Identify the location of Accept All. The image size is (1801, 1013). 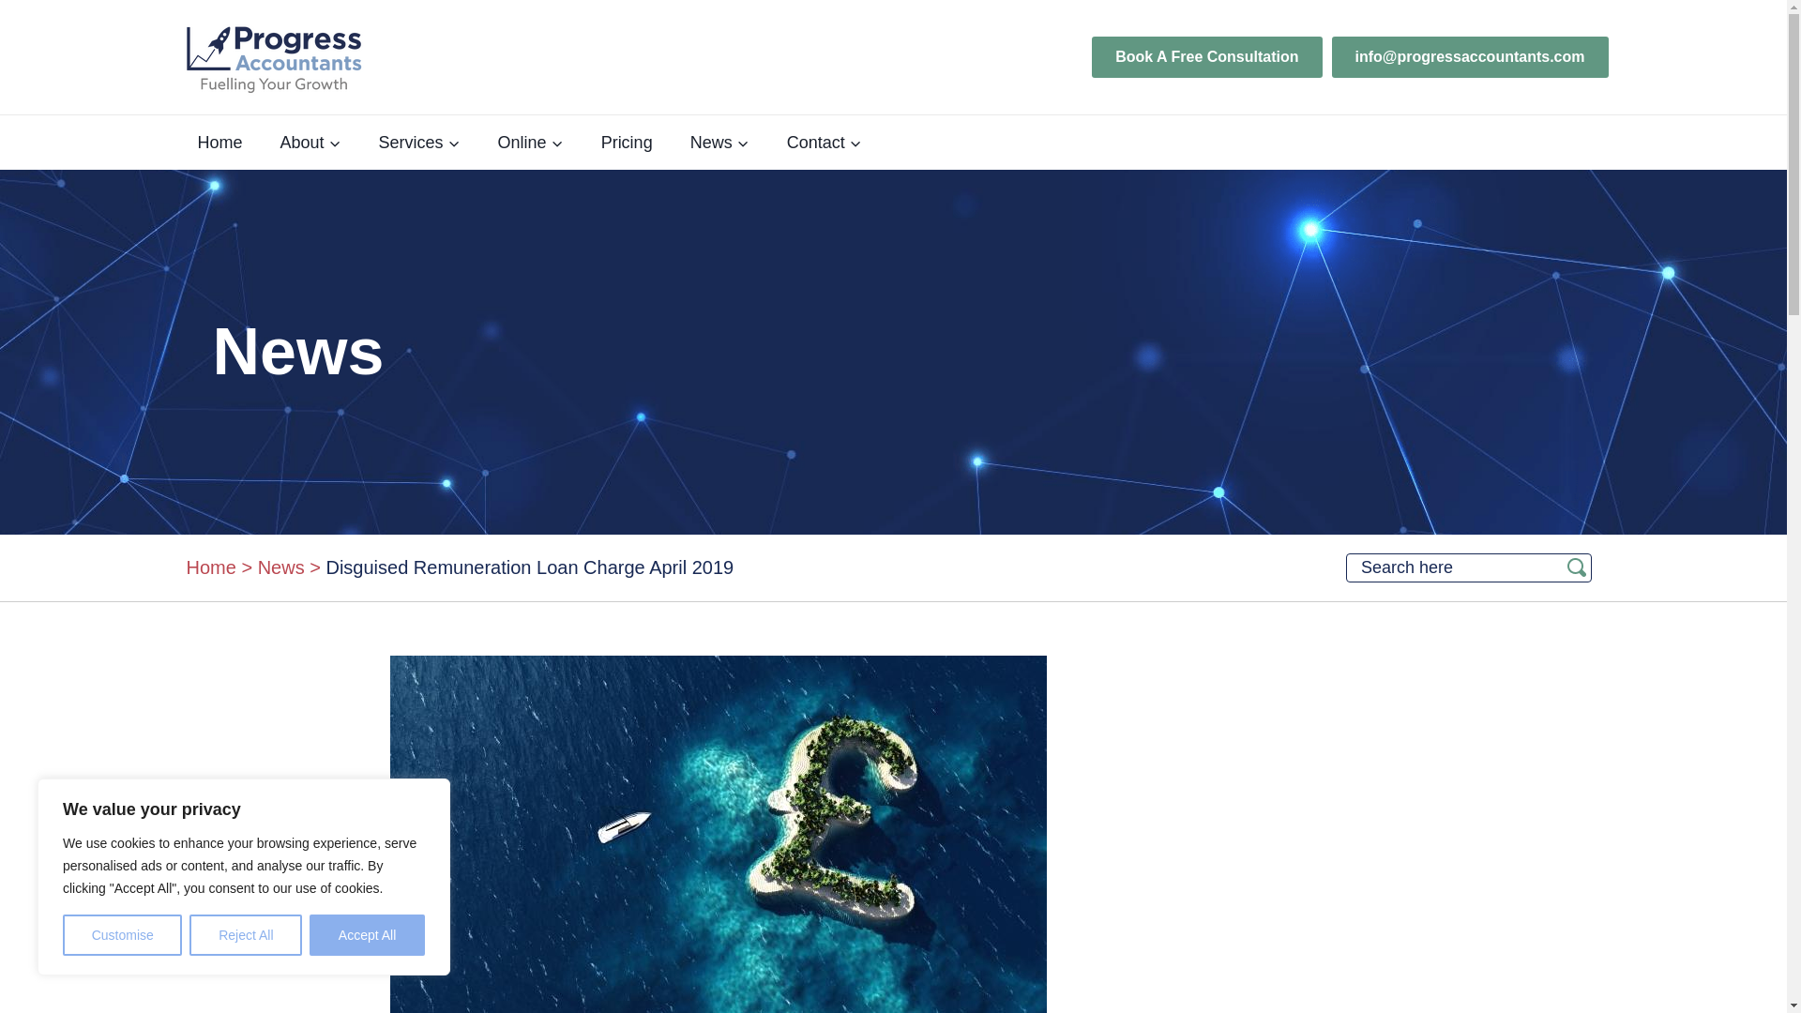
(368, 935).